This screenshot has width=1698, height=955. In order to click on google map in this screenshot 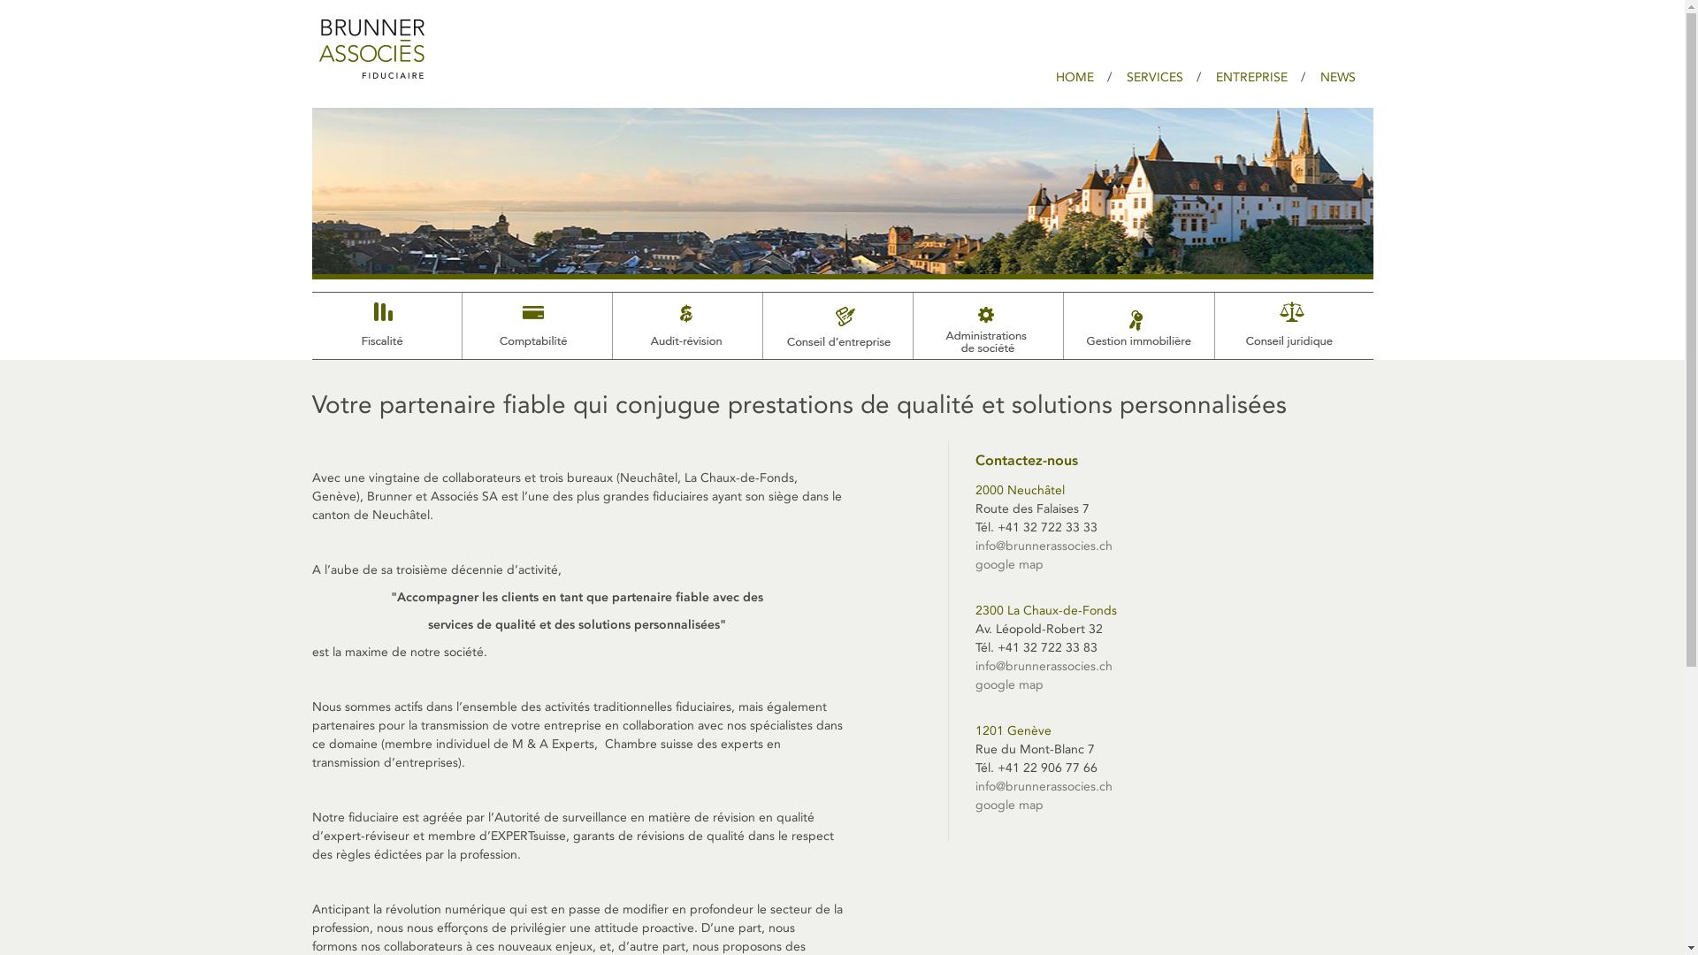, I will do `click(1008, 564)`.